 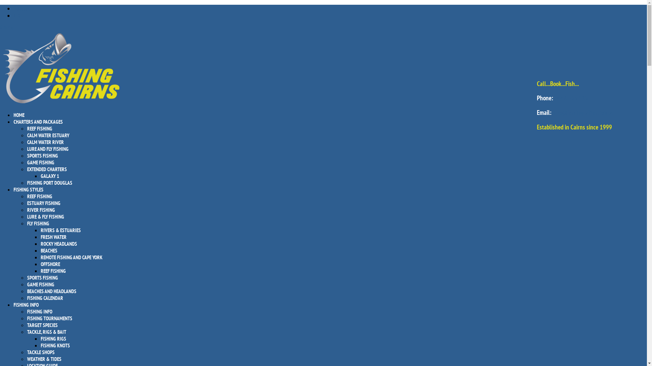 I want to click on FISHING INFO, so click(x=26, y=312).